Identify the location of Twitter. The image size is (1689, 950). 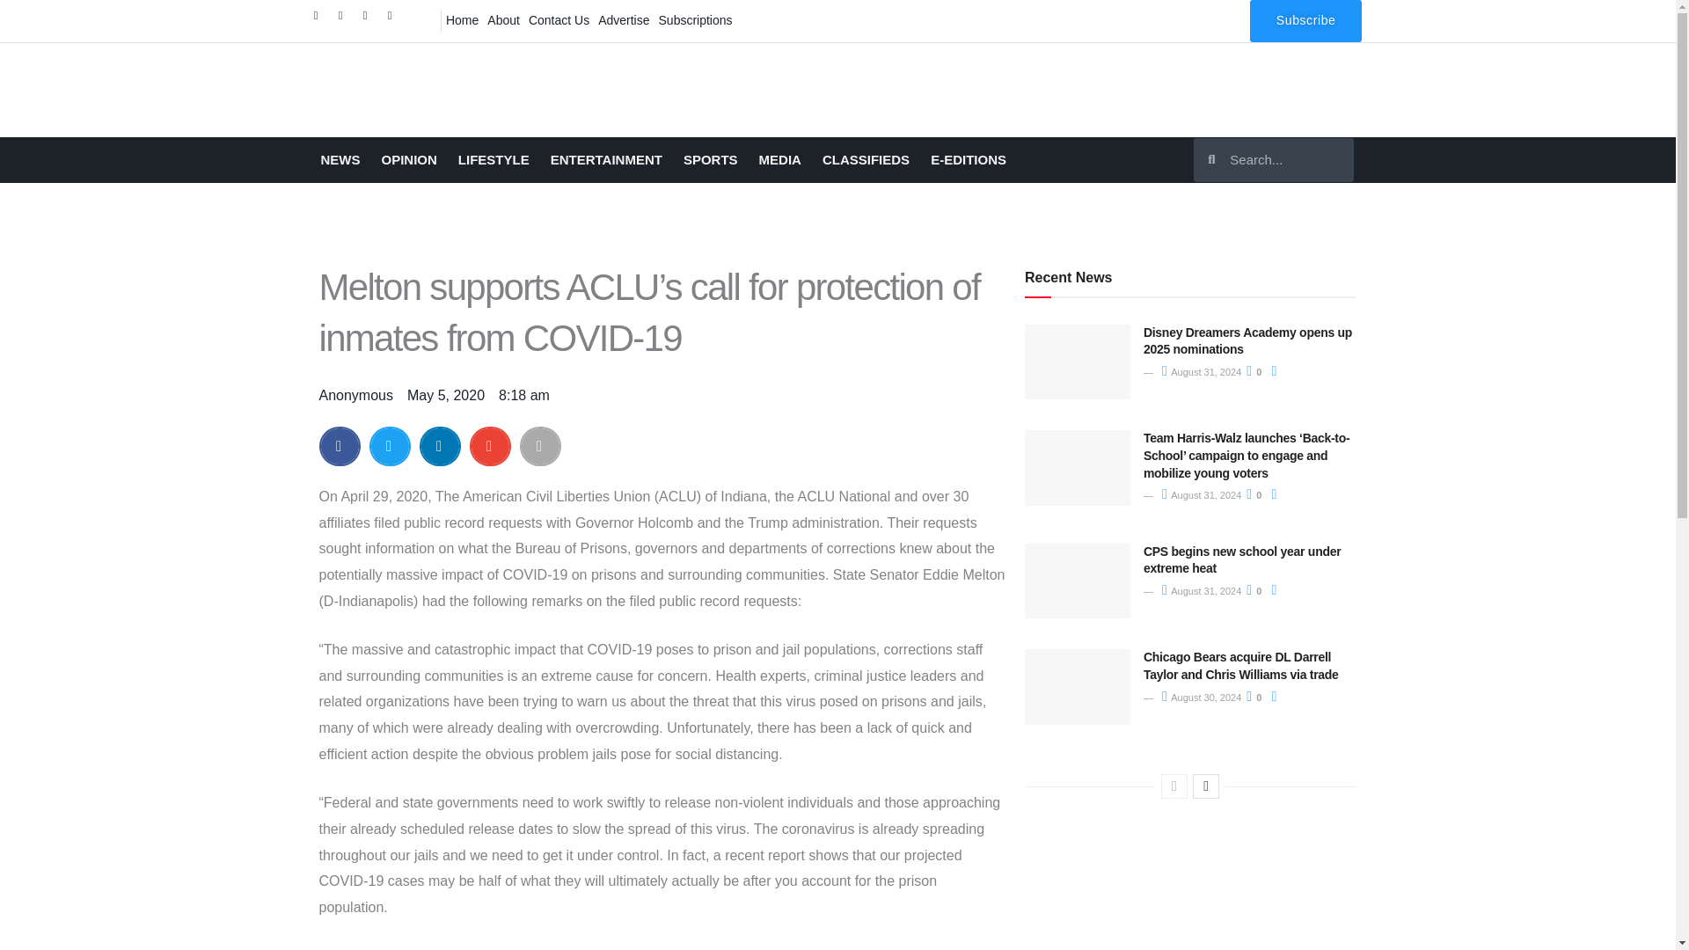
(345, 20).